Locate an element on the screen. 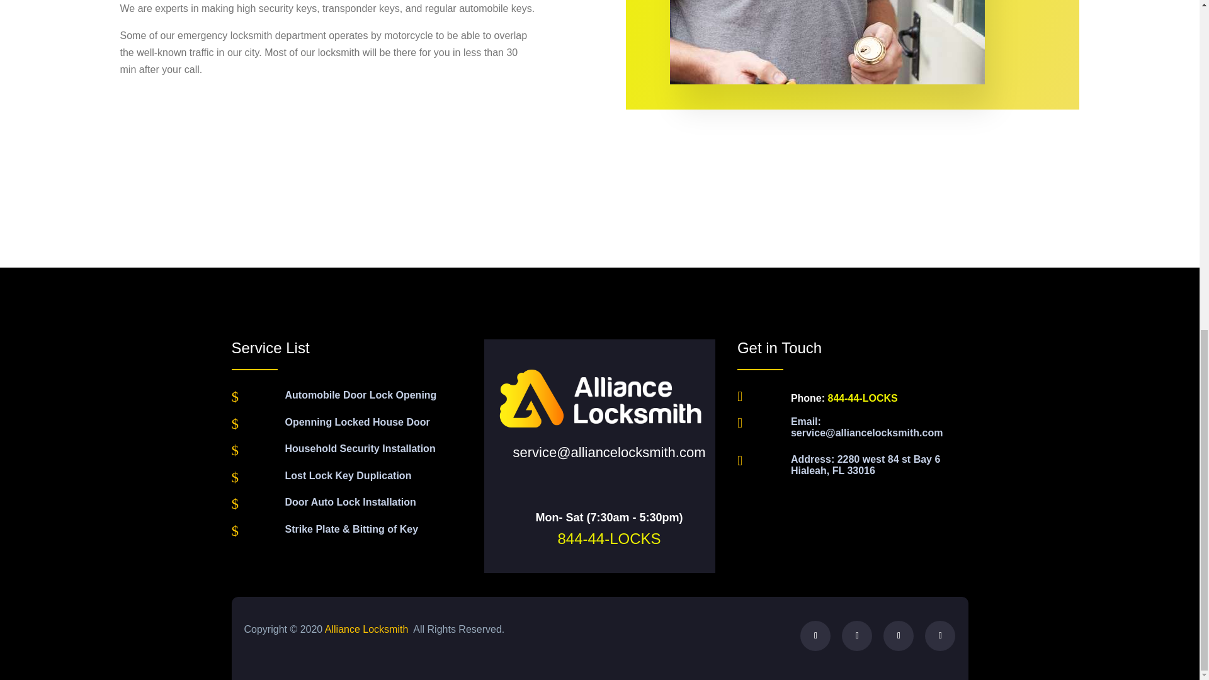 Image resolution: width=1209 pixels, height=680 pixels. Follow on LinkedIn is located at coordinates (939, 636).